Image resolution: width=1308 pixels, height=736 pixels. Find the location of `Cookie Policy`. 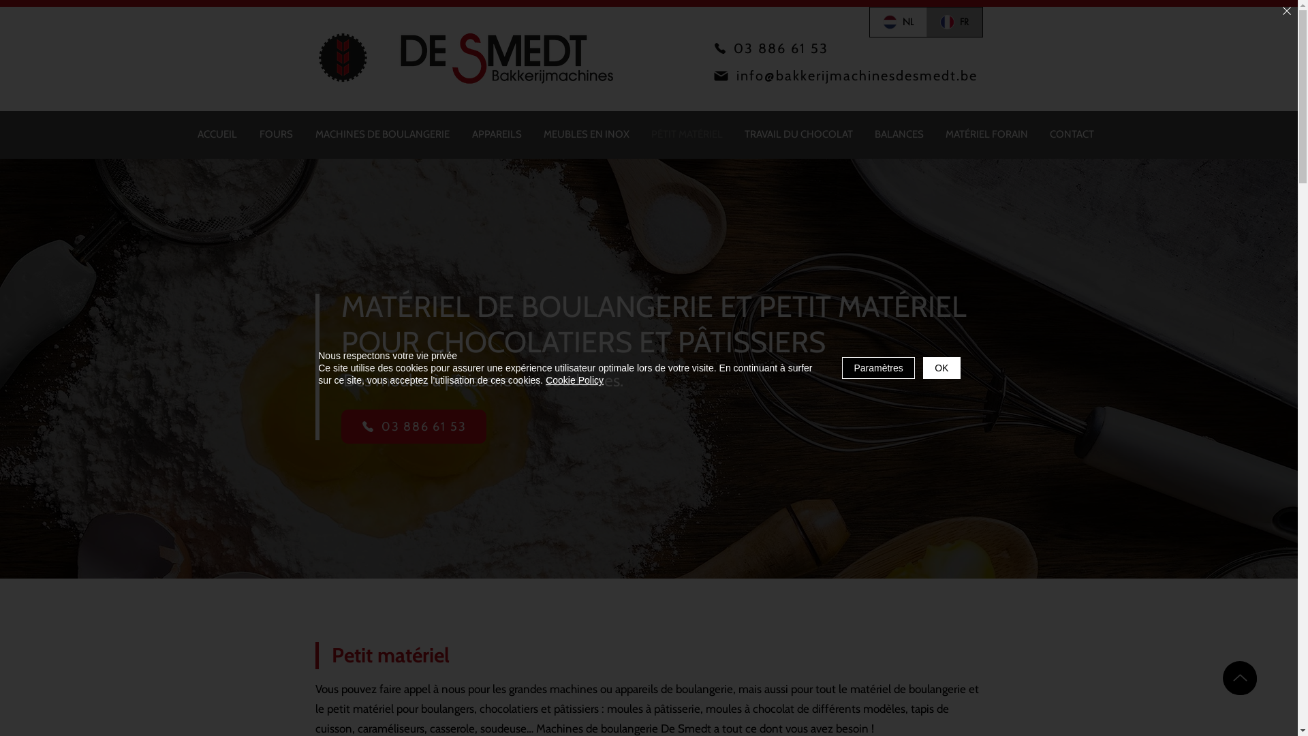

Cookie Policy is located at coordinates (575, 380).